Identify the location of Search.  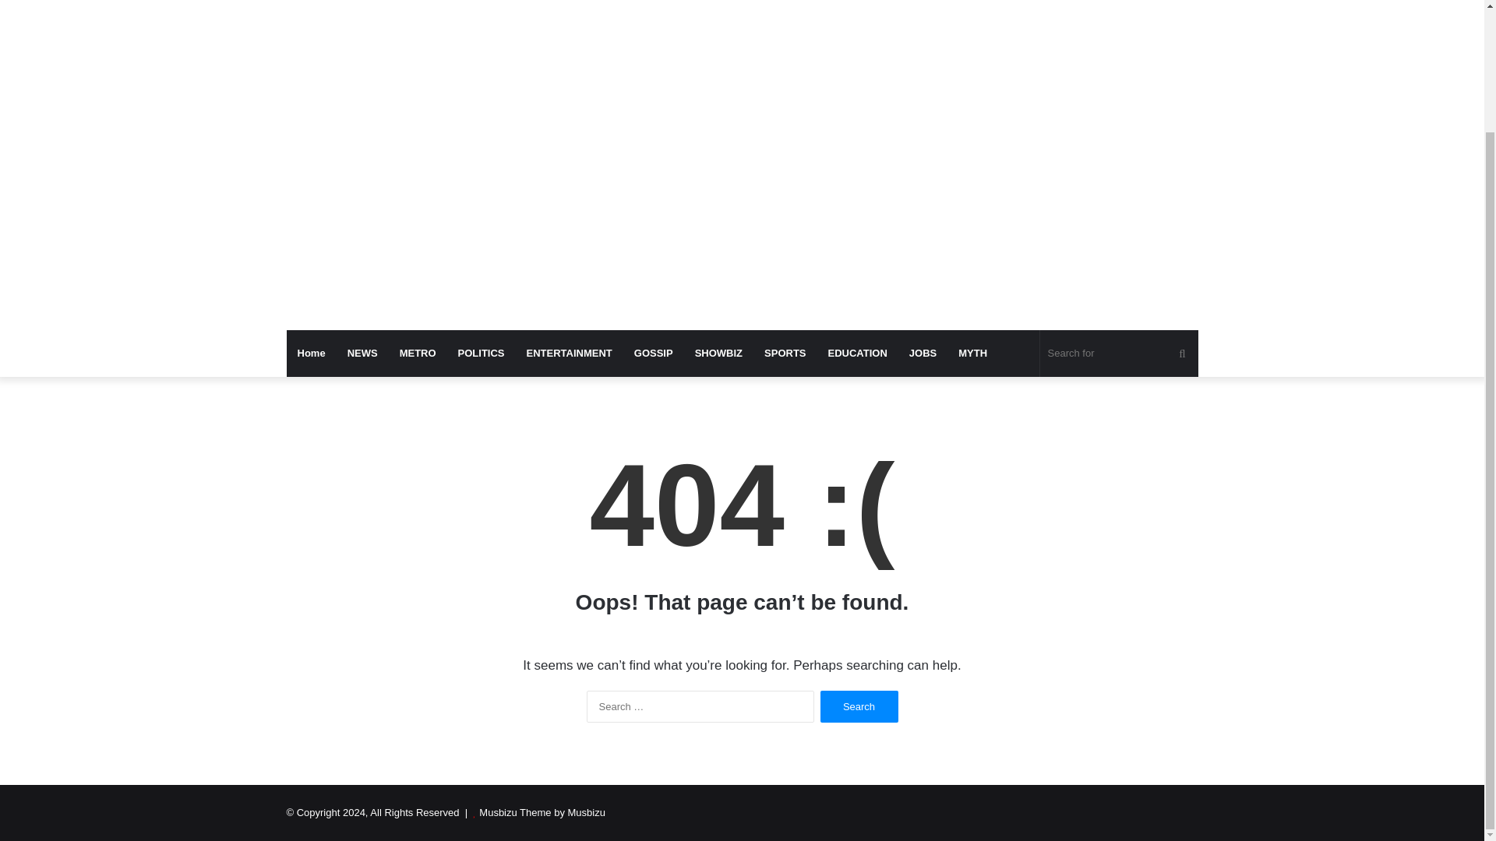
(859, 706).